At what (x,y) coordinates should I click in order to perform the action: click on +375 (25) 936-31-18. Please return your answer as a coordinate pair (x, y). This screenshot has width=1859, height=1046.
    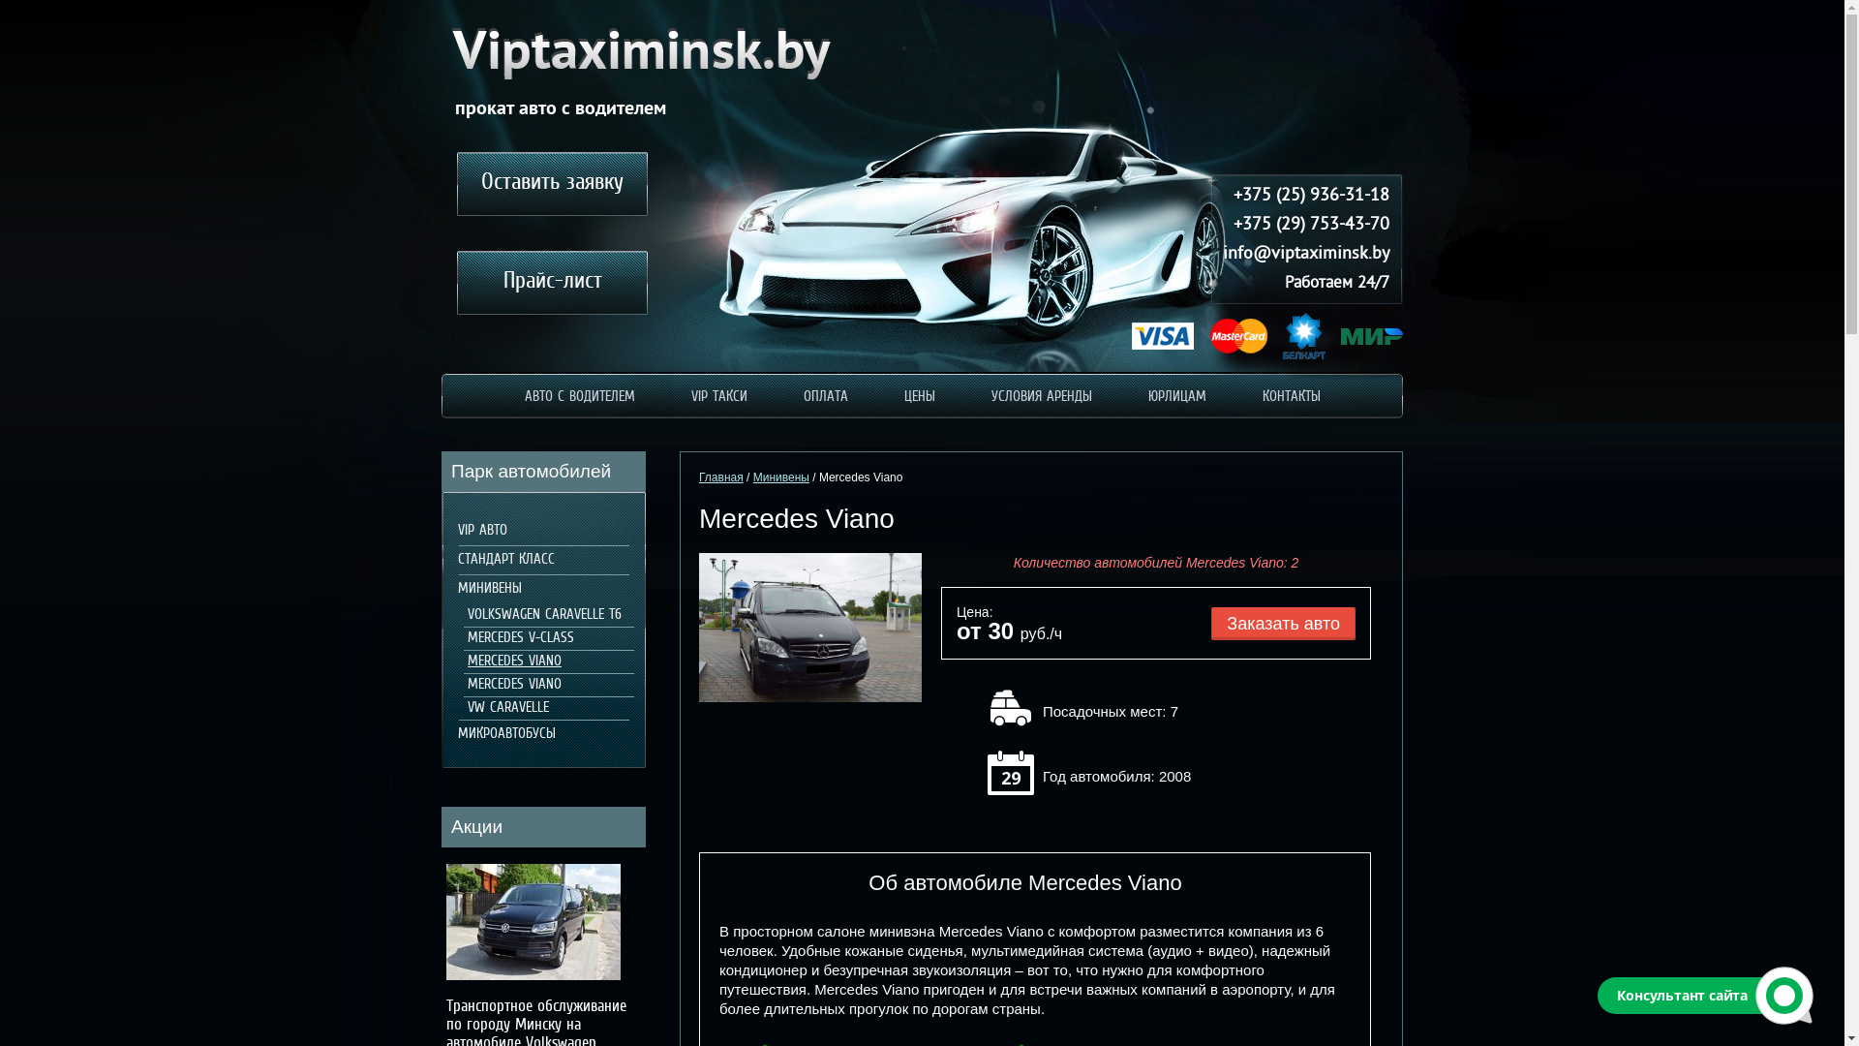
    Looking at the image, I should click on (1300, 197).